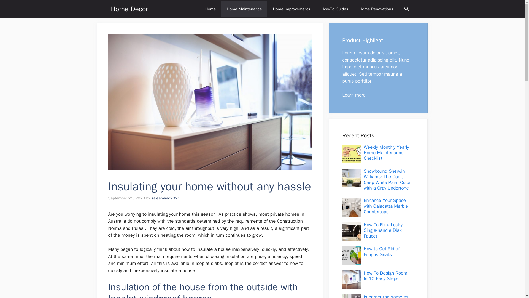 Image resolution: width=529 pixels, height=298 pixels. What do you see at coordinates (381, 252) in the screenshot?
I see `How to Get Rid of Fungus Gnats` at bounding box center [381, 252].